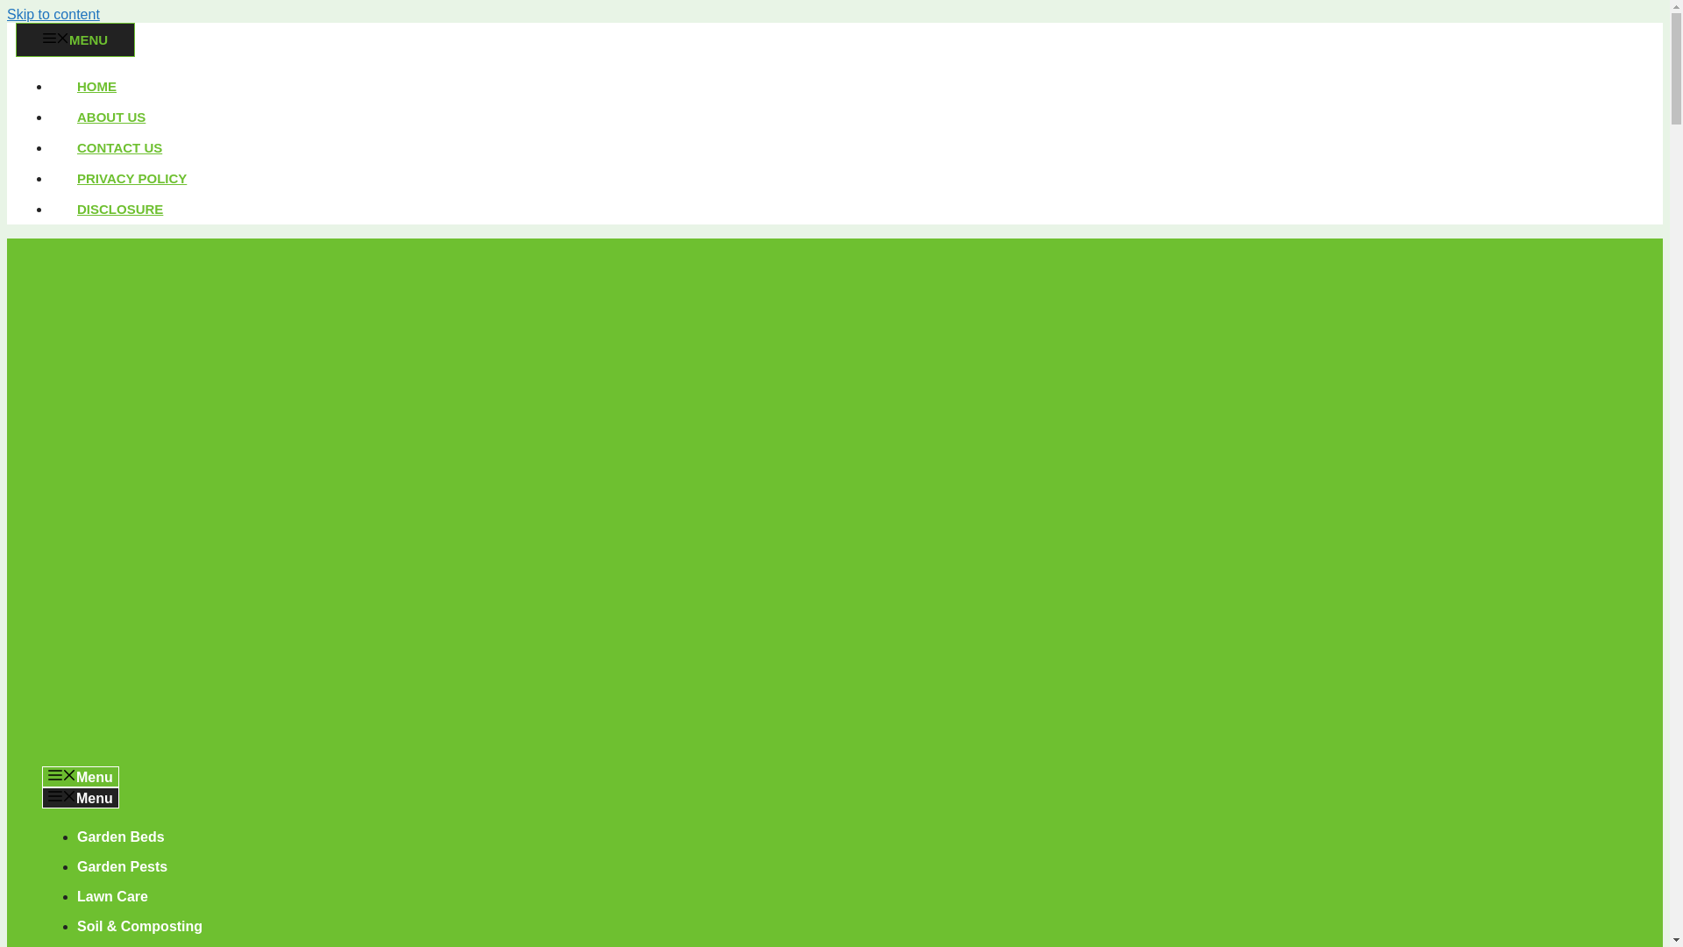 The image size is (1683, 947). What do you see at coordinates (96, 86) in the screenshot?
I see `HOME` at bounding box center [96, 86].